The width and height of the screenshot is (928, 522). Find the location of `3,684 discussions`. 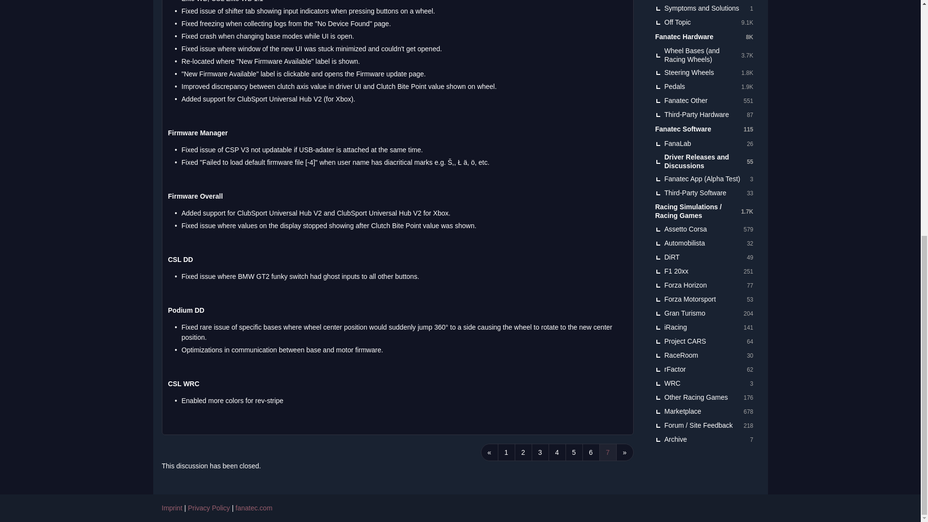

3,684 discussions is located at coordinates (747, 55).